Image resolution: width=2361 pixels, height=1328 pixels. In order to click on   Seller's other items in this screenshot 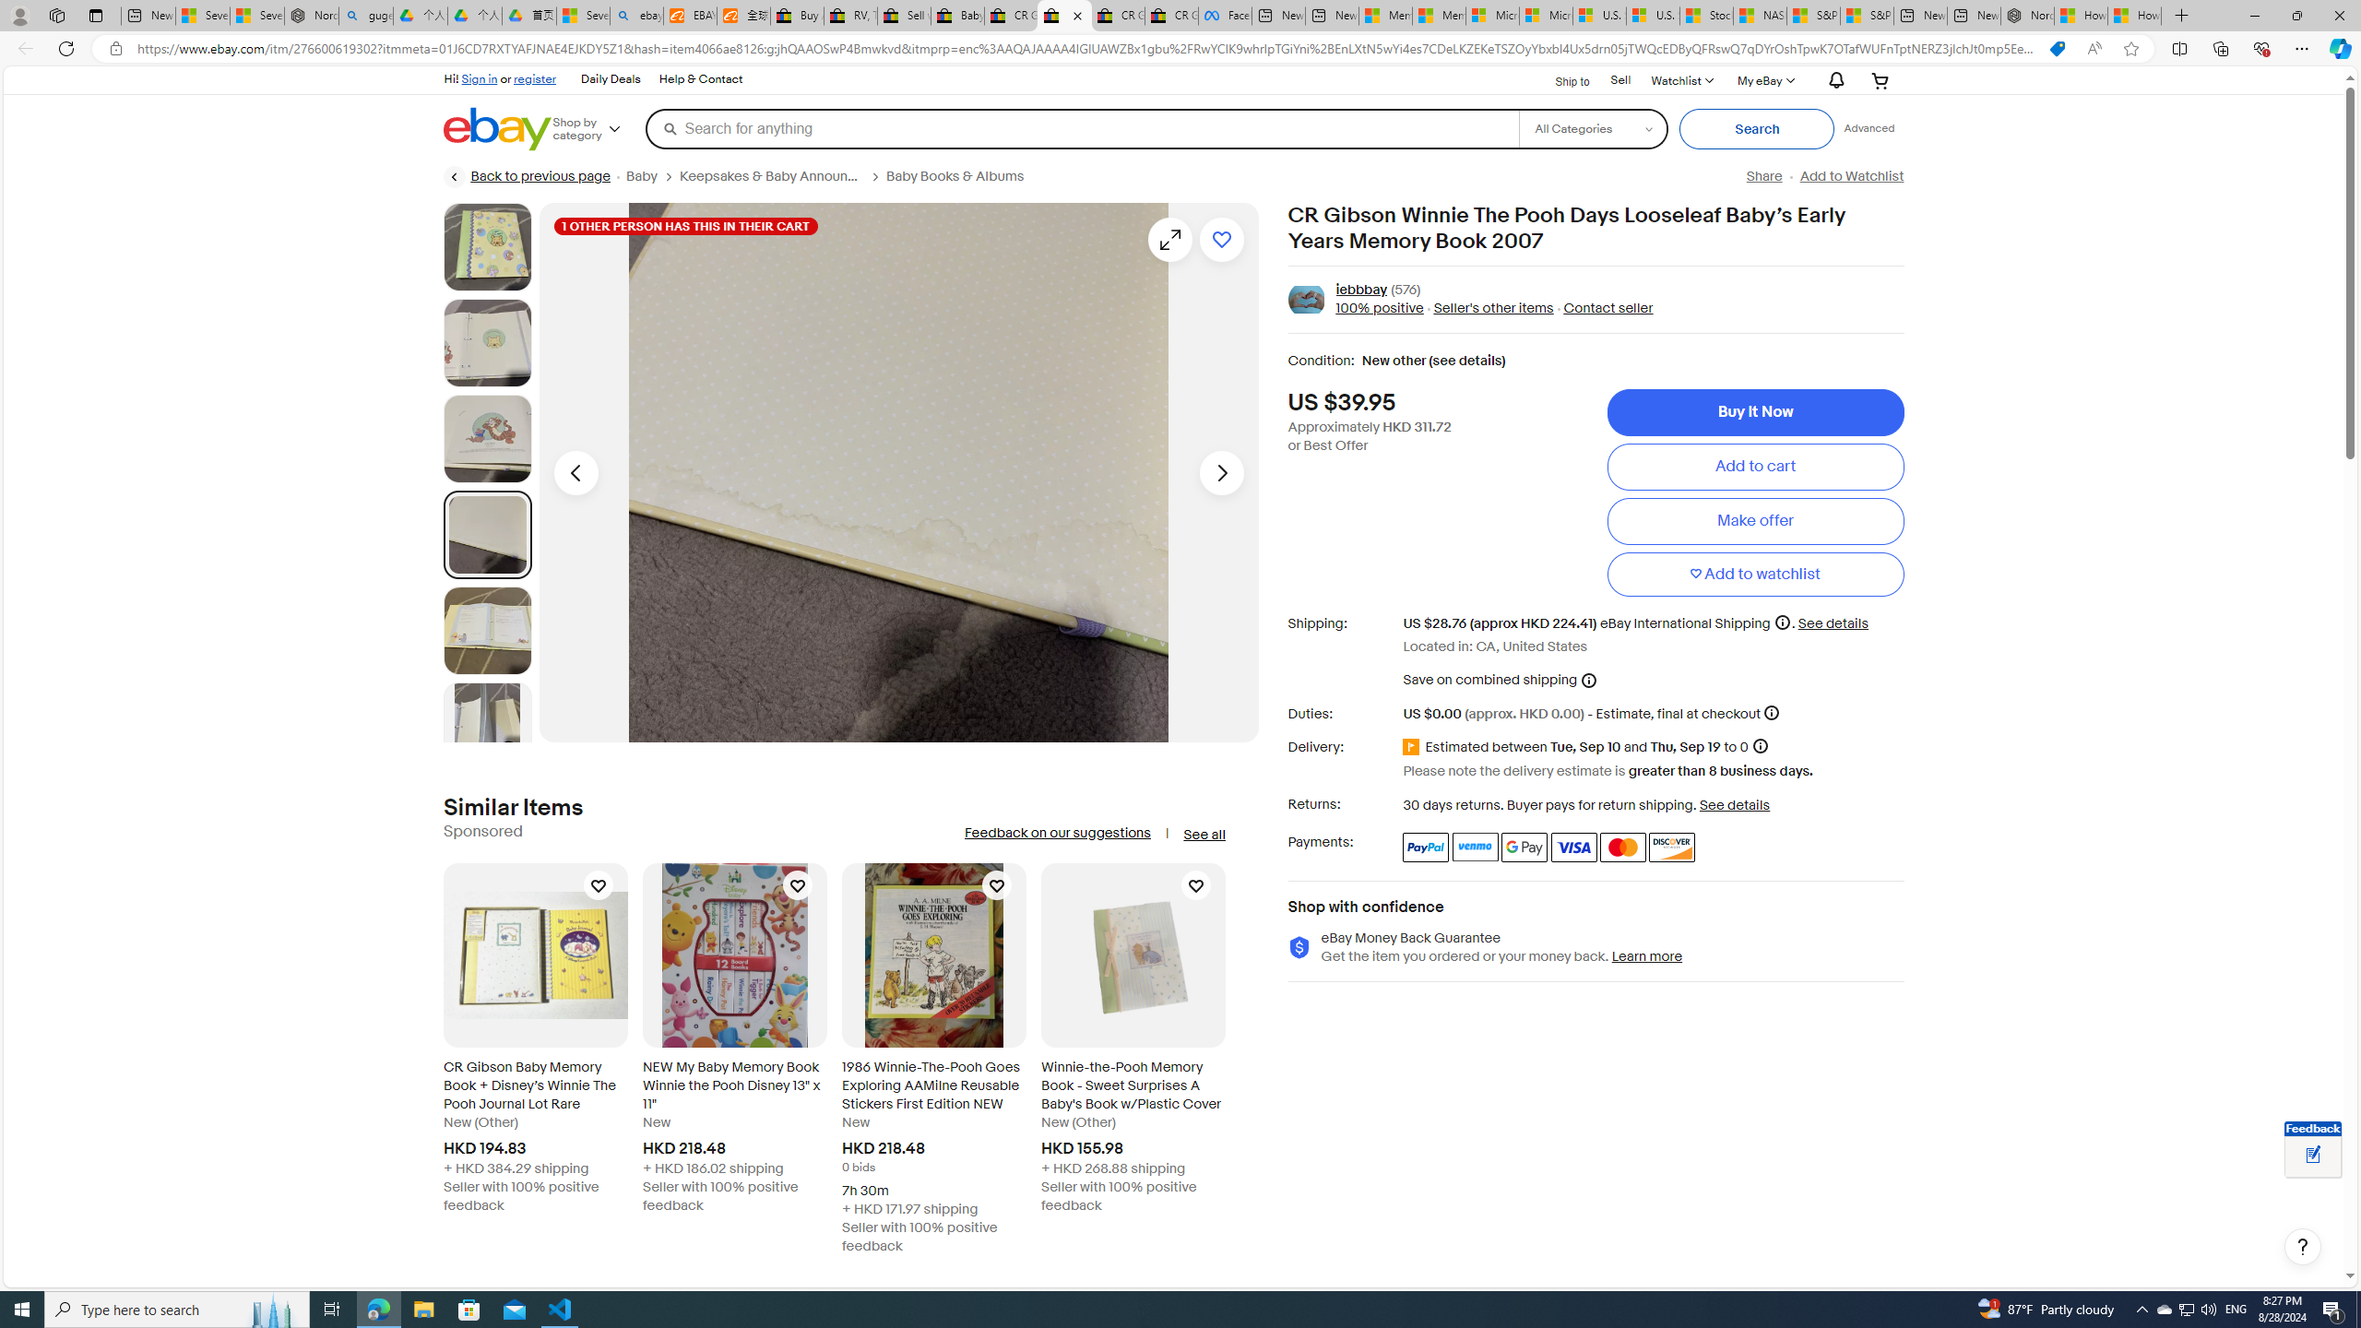, I will do `click(1489, 309)`.